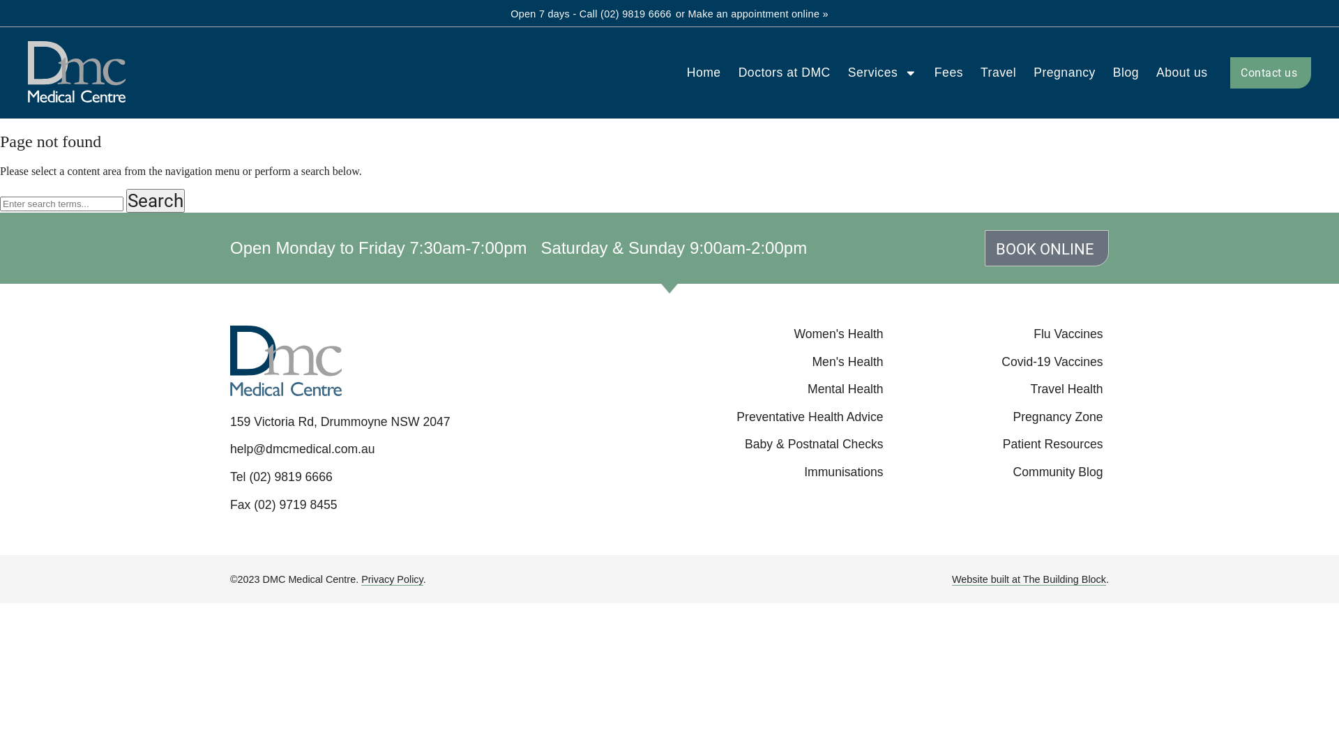 The width and height of the screenshot is (1339, 753). Describe the element at coordinates (591, 14) in the screenshot. I see `Open 7 days - Call (02) 9819 6666` at that location.